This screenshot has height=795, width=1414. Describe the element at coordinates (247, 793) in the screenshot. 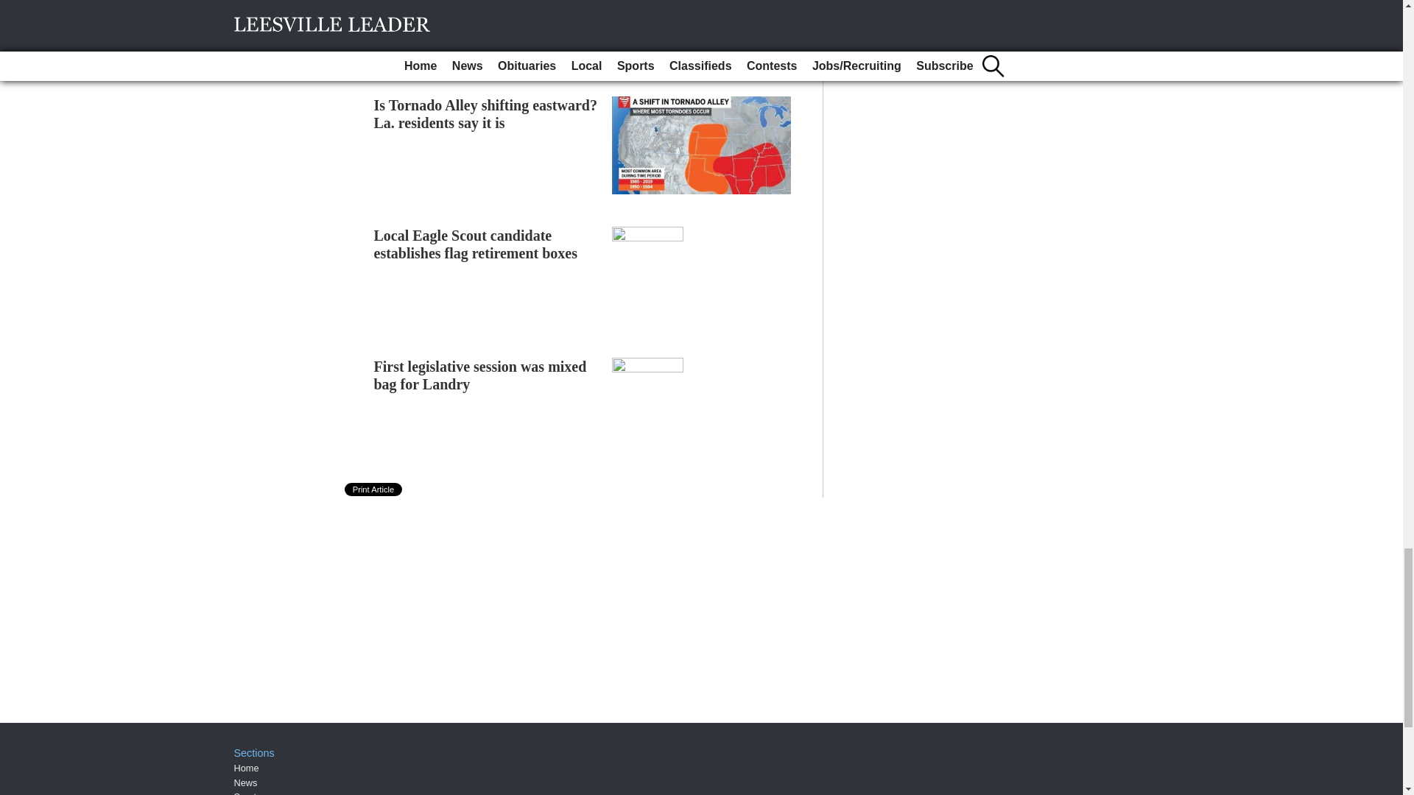

I see `Sports` at that location.